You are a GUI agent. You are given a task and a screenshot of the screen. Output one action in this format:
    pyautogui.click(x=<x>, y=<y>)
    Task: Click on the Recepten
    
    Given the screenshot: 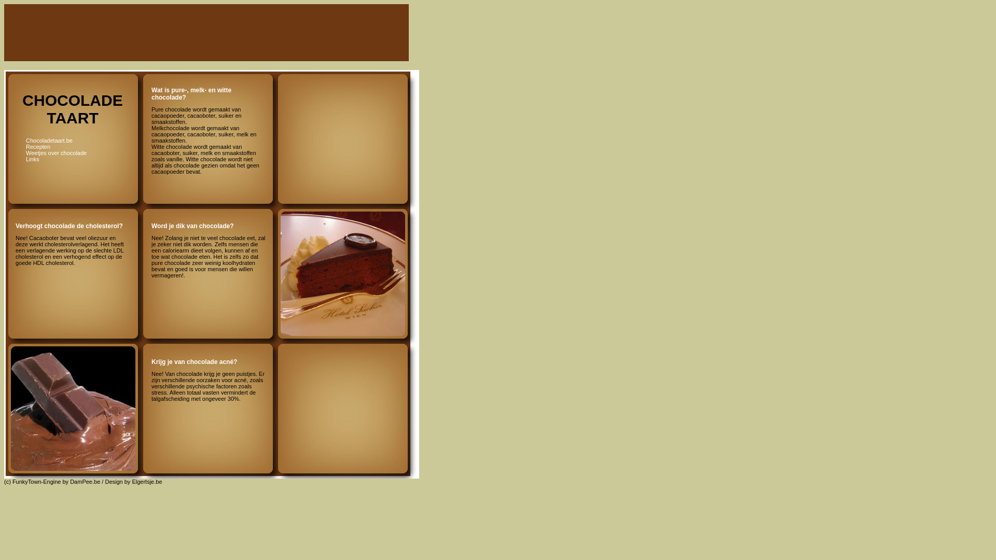 What is the action you would take?
    pyautogui.click(x=38, y=147)
    